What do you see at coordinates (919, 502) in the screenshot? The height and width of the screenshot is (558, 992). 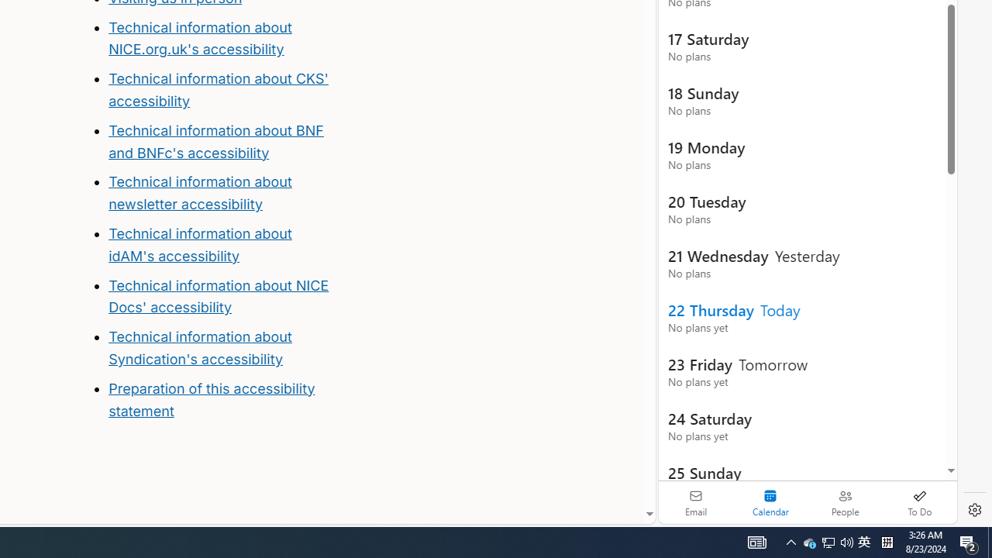 I see `To Do` at bounding box center [919, 502].